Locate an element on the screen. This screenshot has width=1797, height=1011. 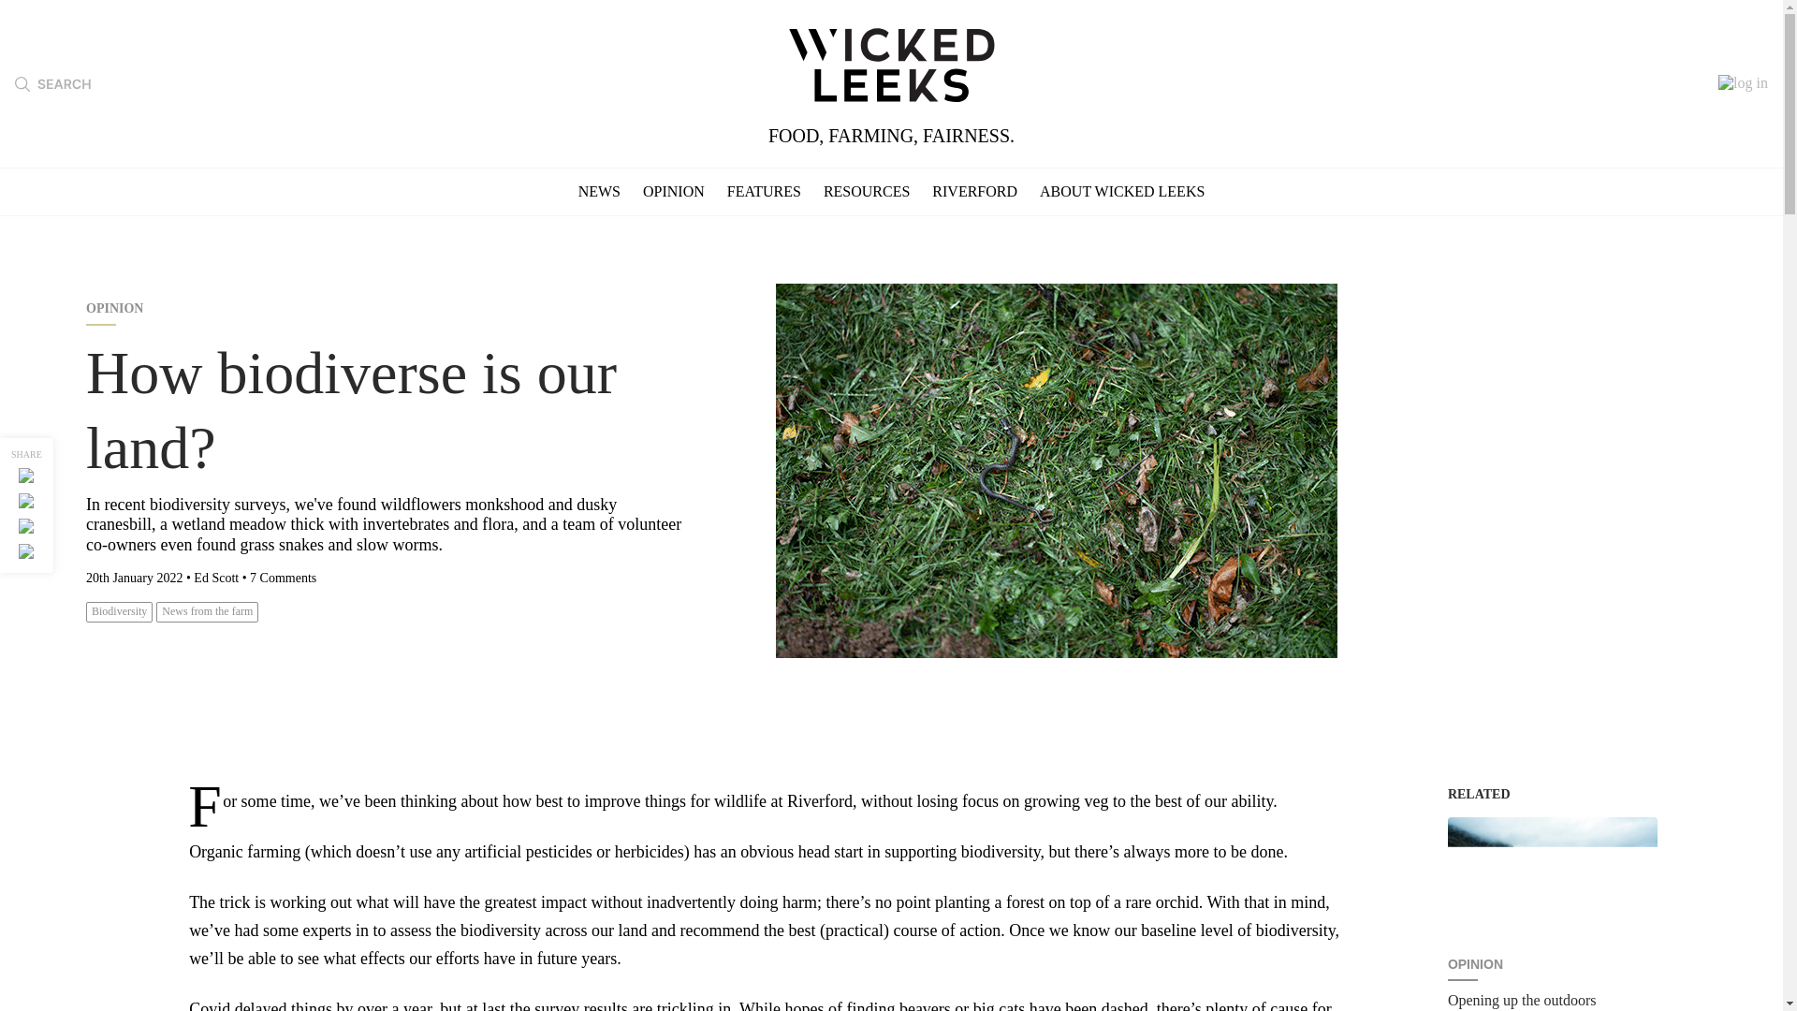
Posts by Ed Scott is located at coordinates (216, 579).